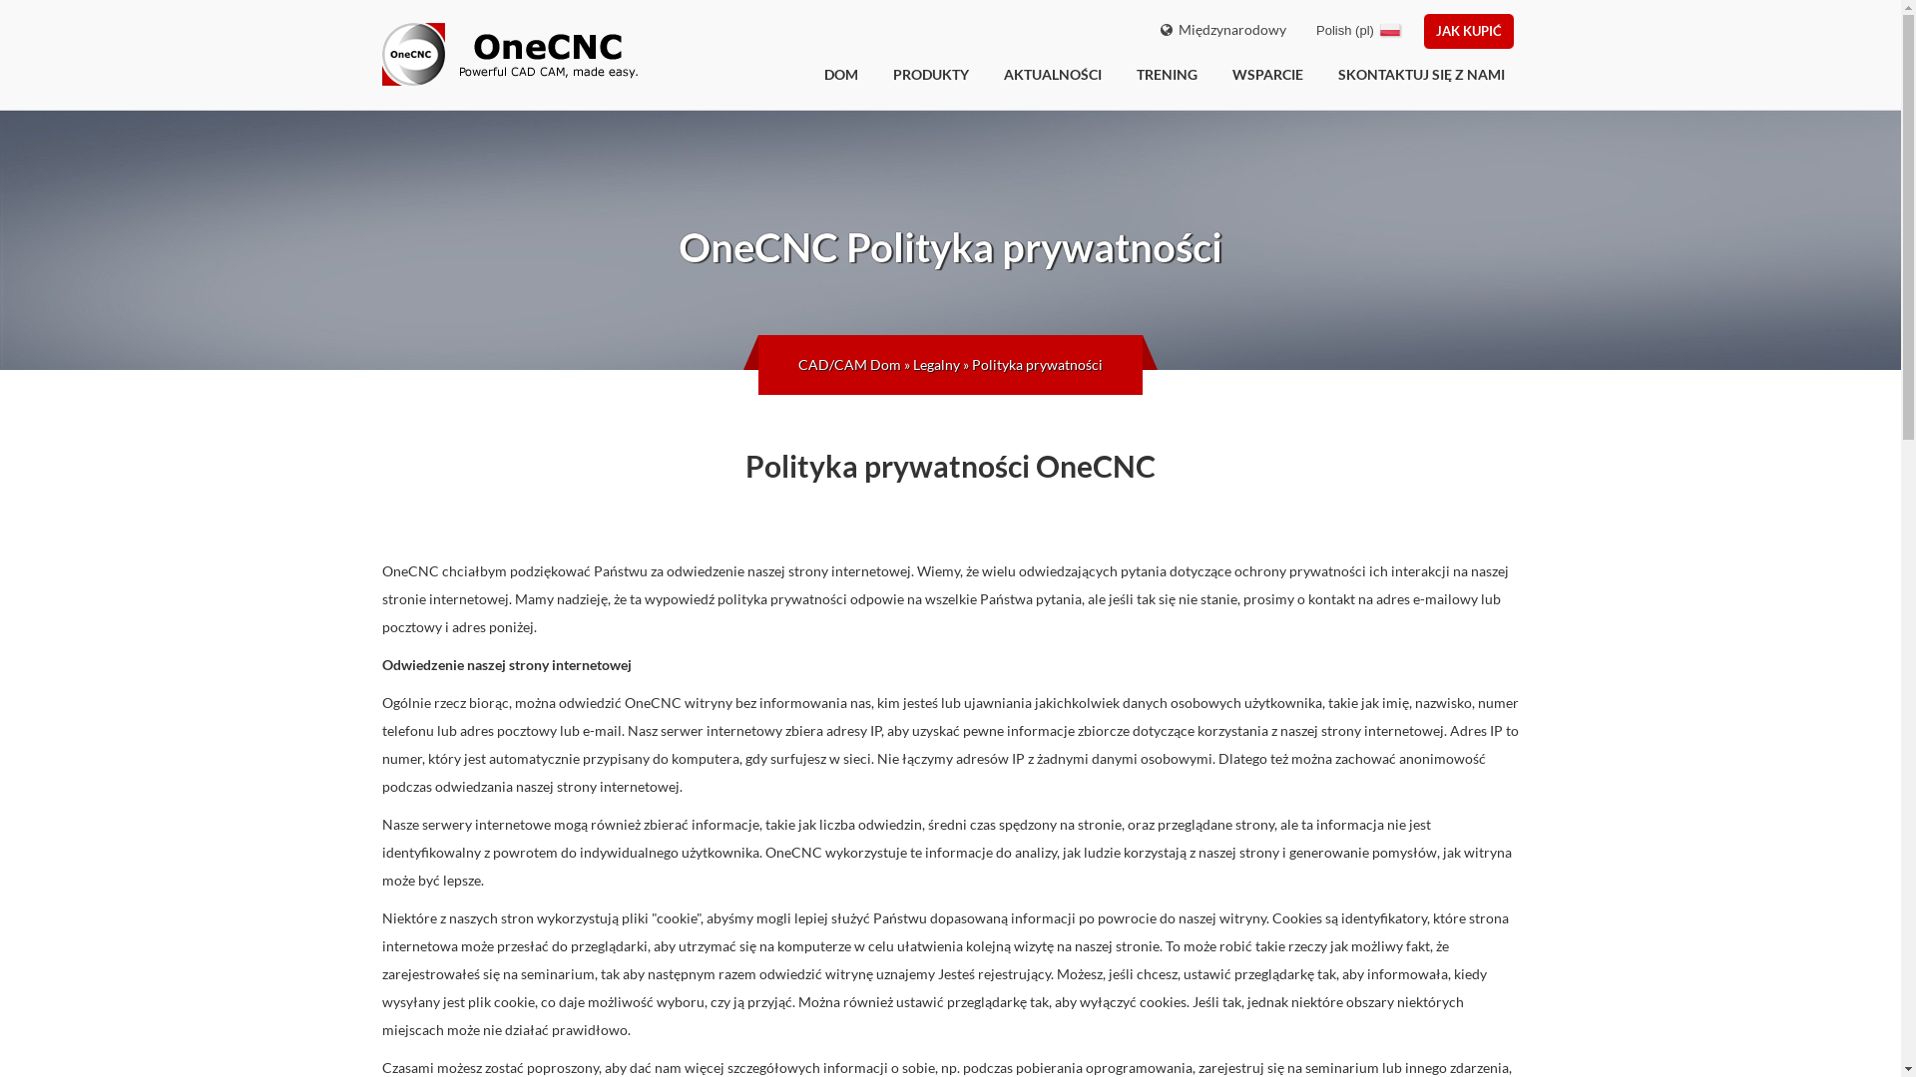 This screenshot has height=1077, width=1916. I want to click on CAD/CAM Dom, so click(850, 365).